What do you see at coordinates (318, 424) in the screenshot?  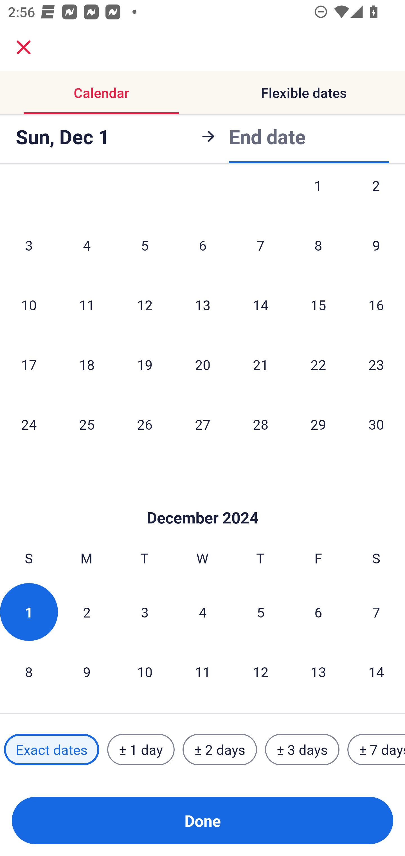 I see `29 Friday, November 29, 2024` at bounding box center [318, 424].